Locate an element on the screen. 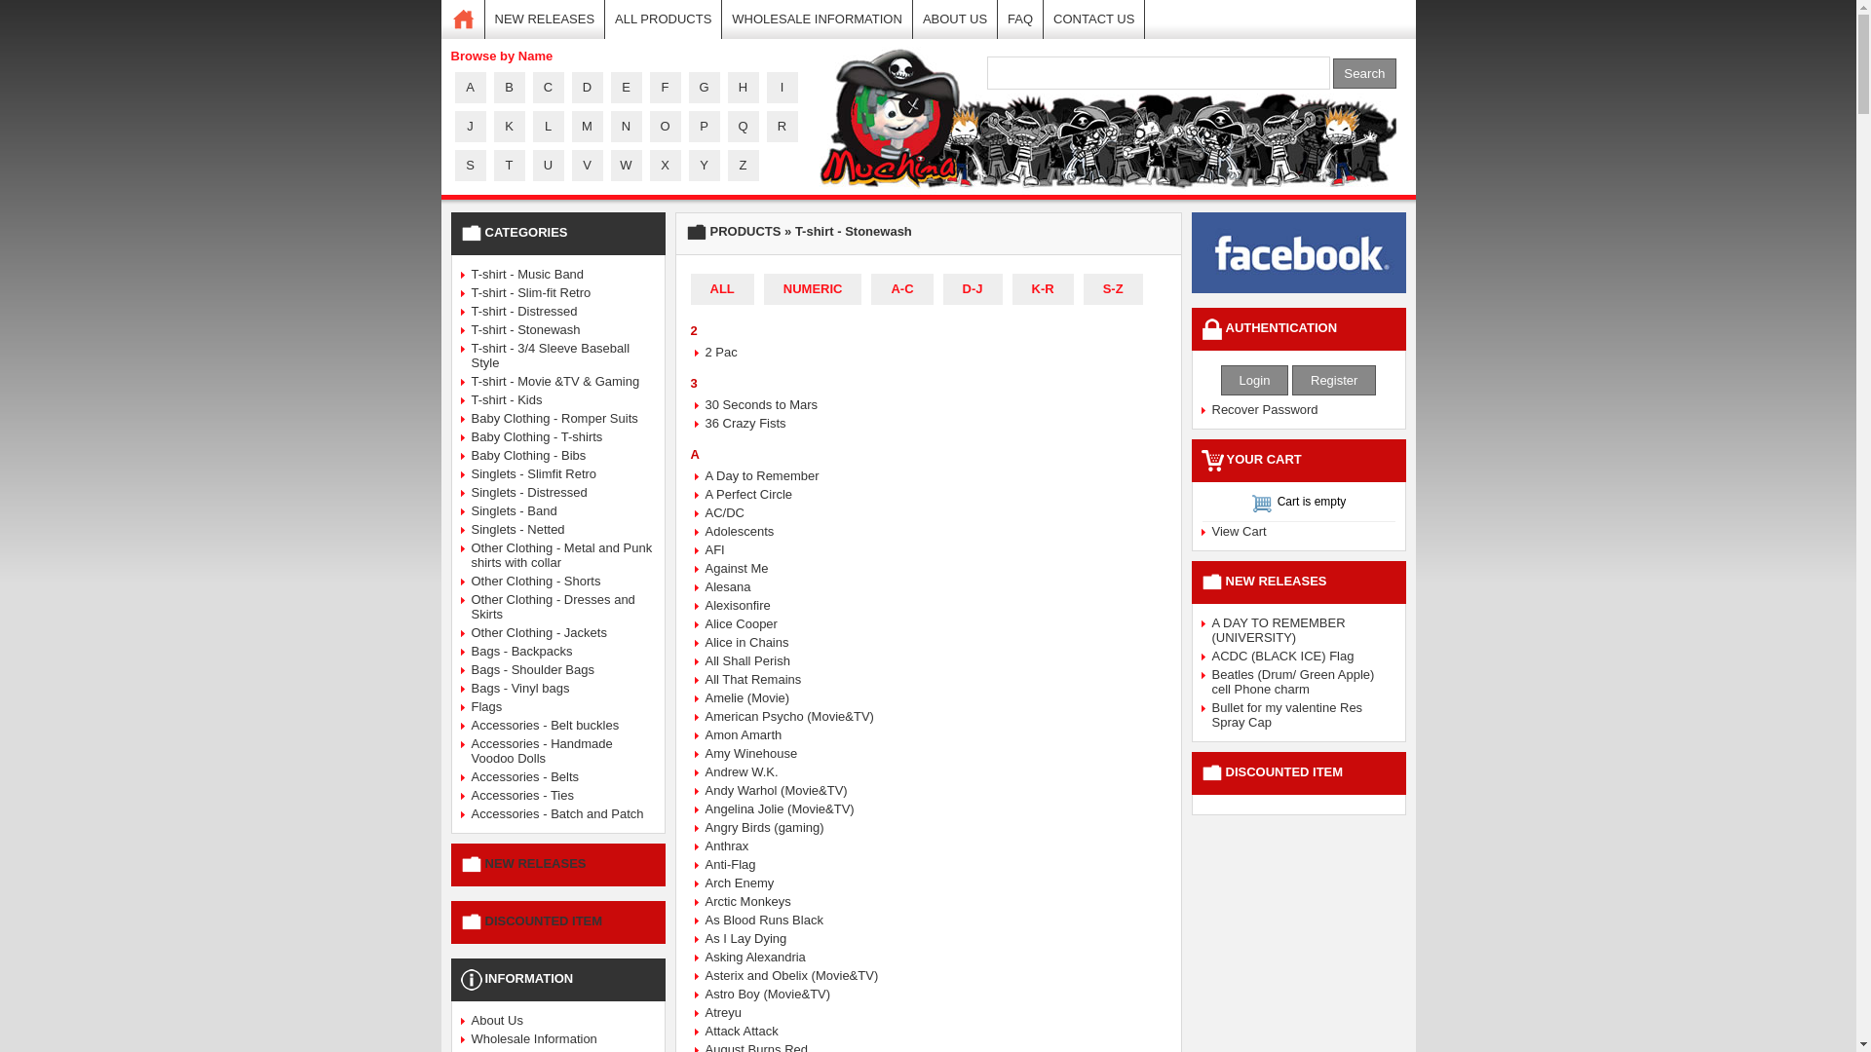 Image resolution: width=1871 pixels, height=1052 pixels. T-shirt - Kids is located at coordinates (507, 399).